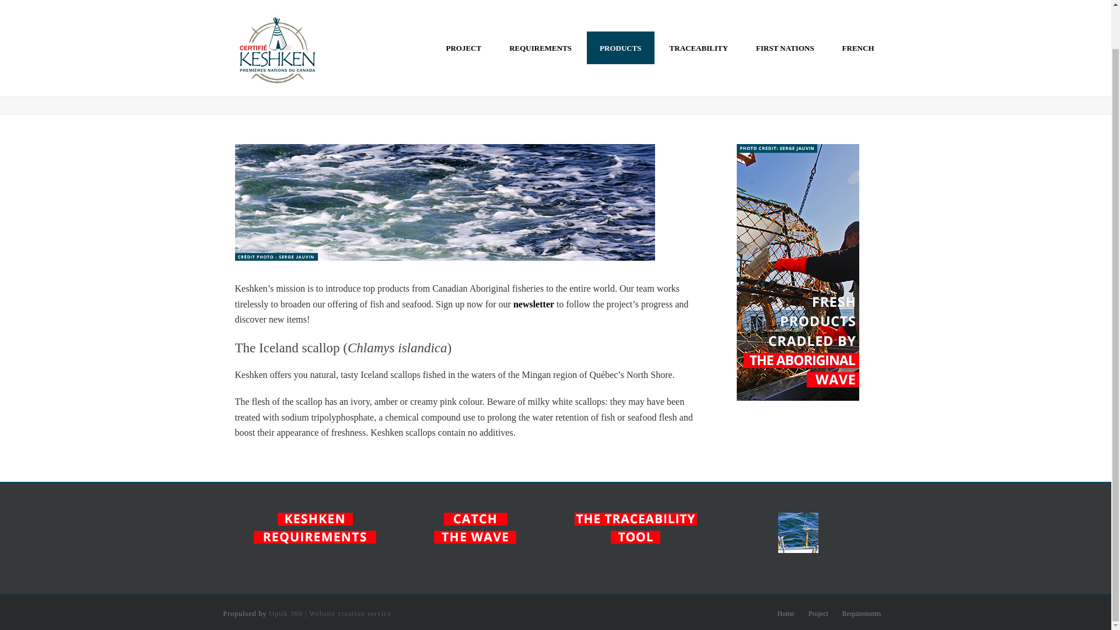  Describe the element at coordinates (785, 614) in the screenshot. I see `Home` at that location.